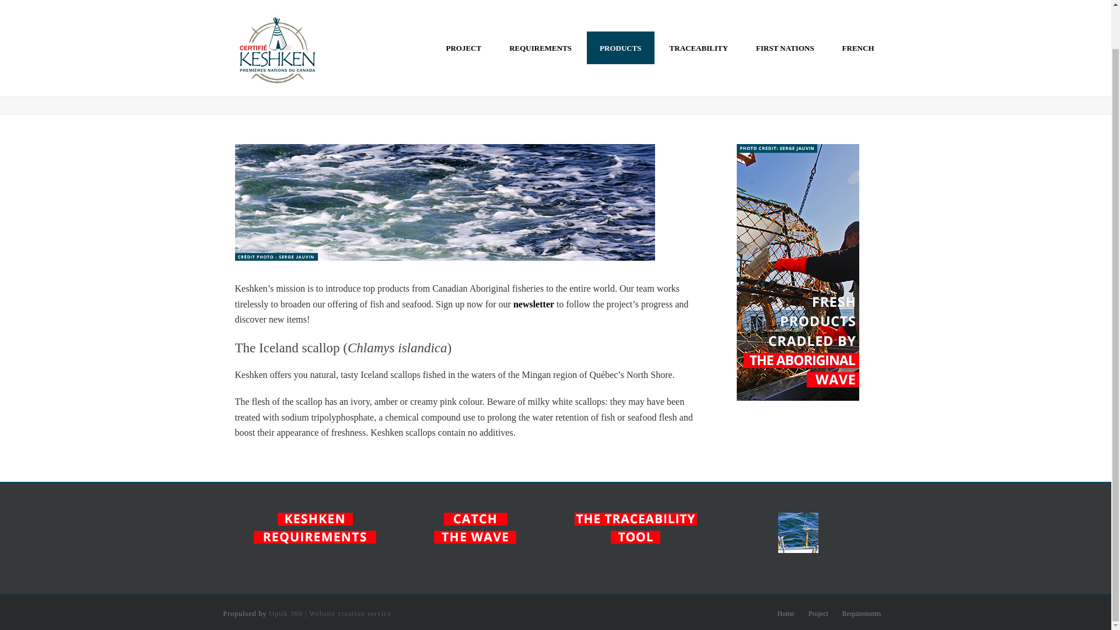  Describe the element at coordinates (785, 614) in the screenshot. I see `Home` at that location.